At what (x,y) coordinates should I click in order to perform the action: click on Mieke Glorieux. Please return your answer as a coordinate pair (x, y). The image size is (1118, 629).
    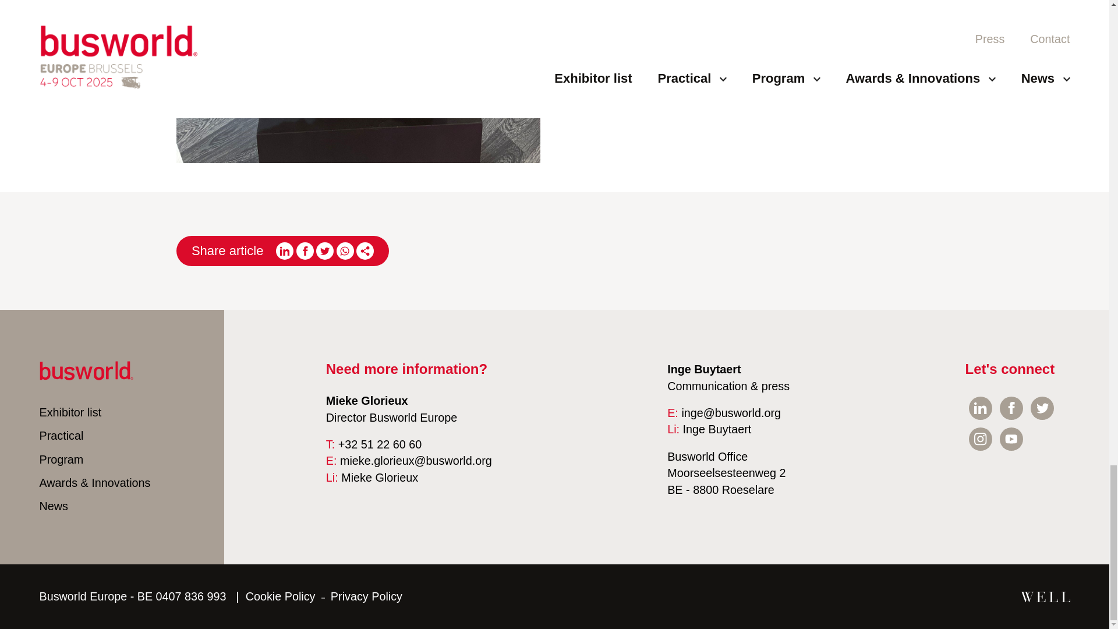
    Looking at the image, I should click on (380, 477).